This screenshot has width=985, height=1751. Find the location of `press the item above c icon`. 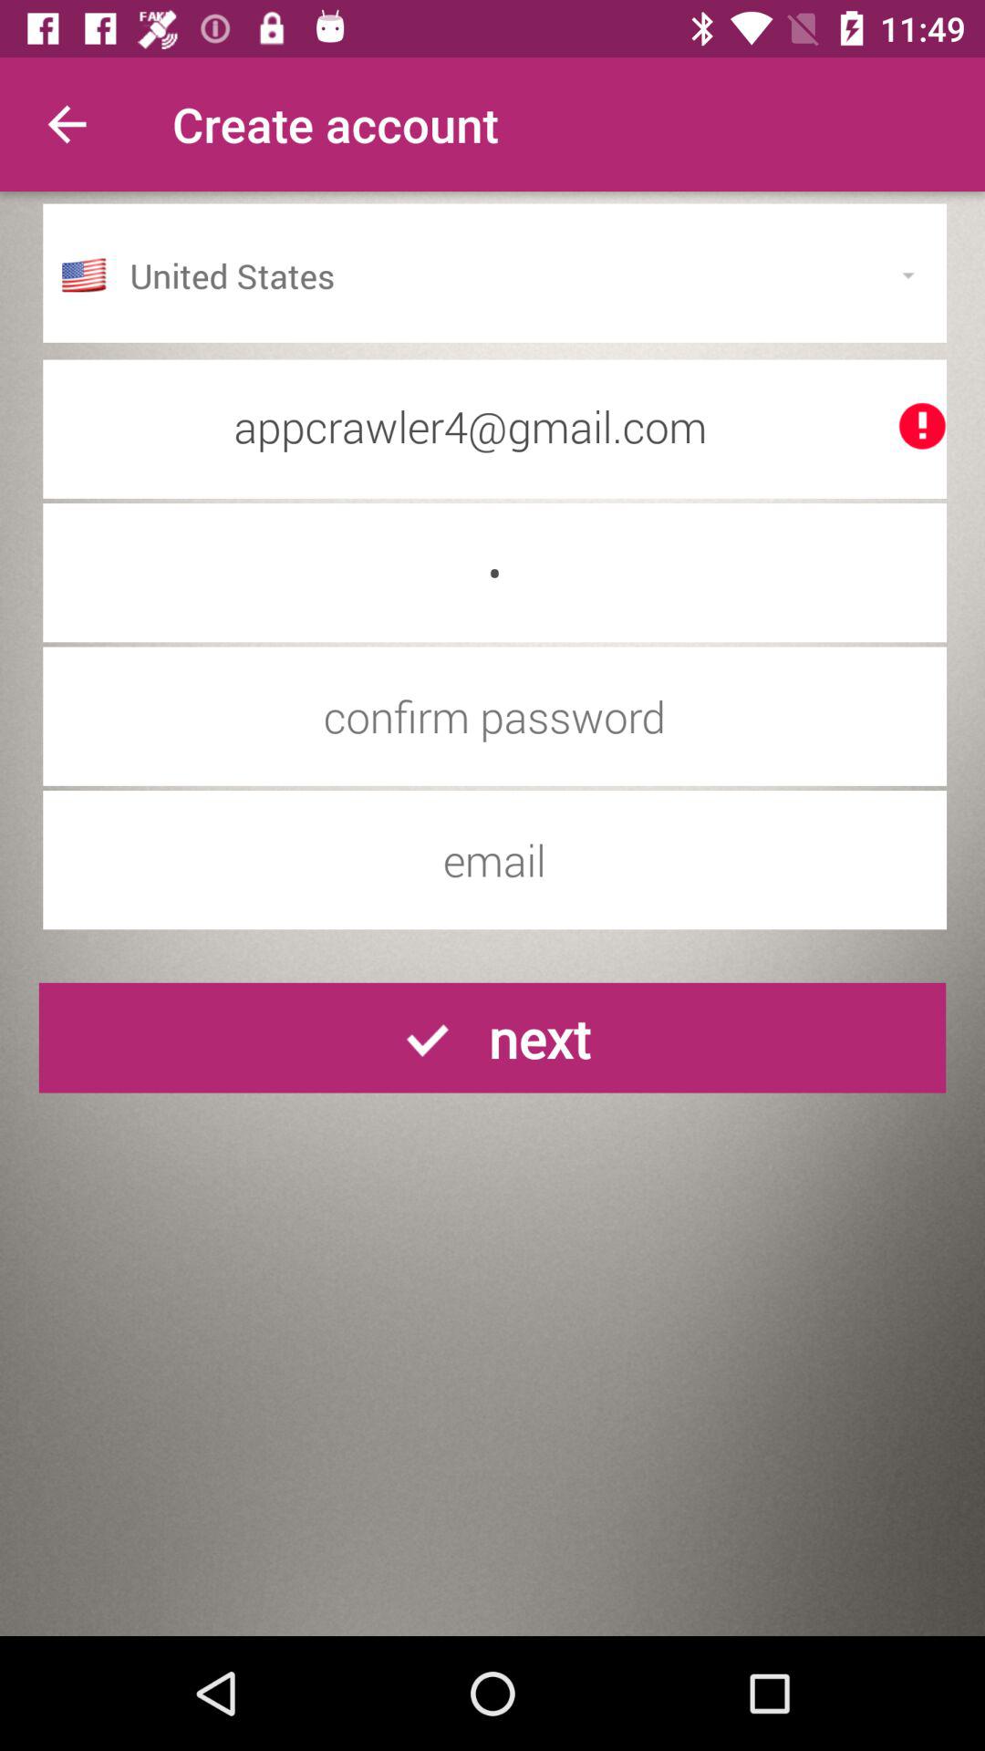

press the item above c icon is located at coordinates (494, 426).